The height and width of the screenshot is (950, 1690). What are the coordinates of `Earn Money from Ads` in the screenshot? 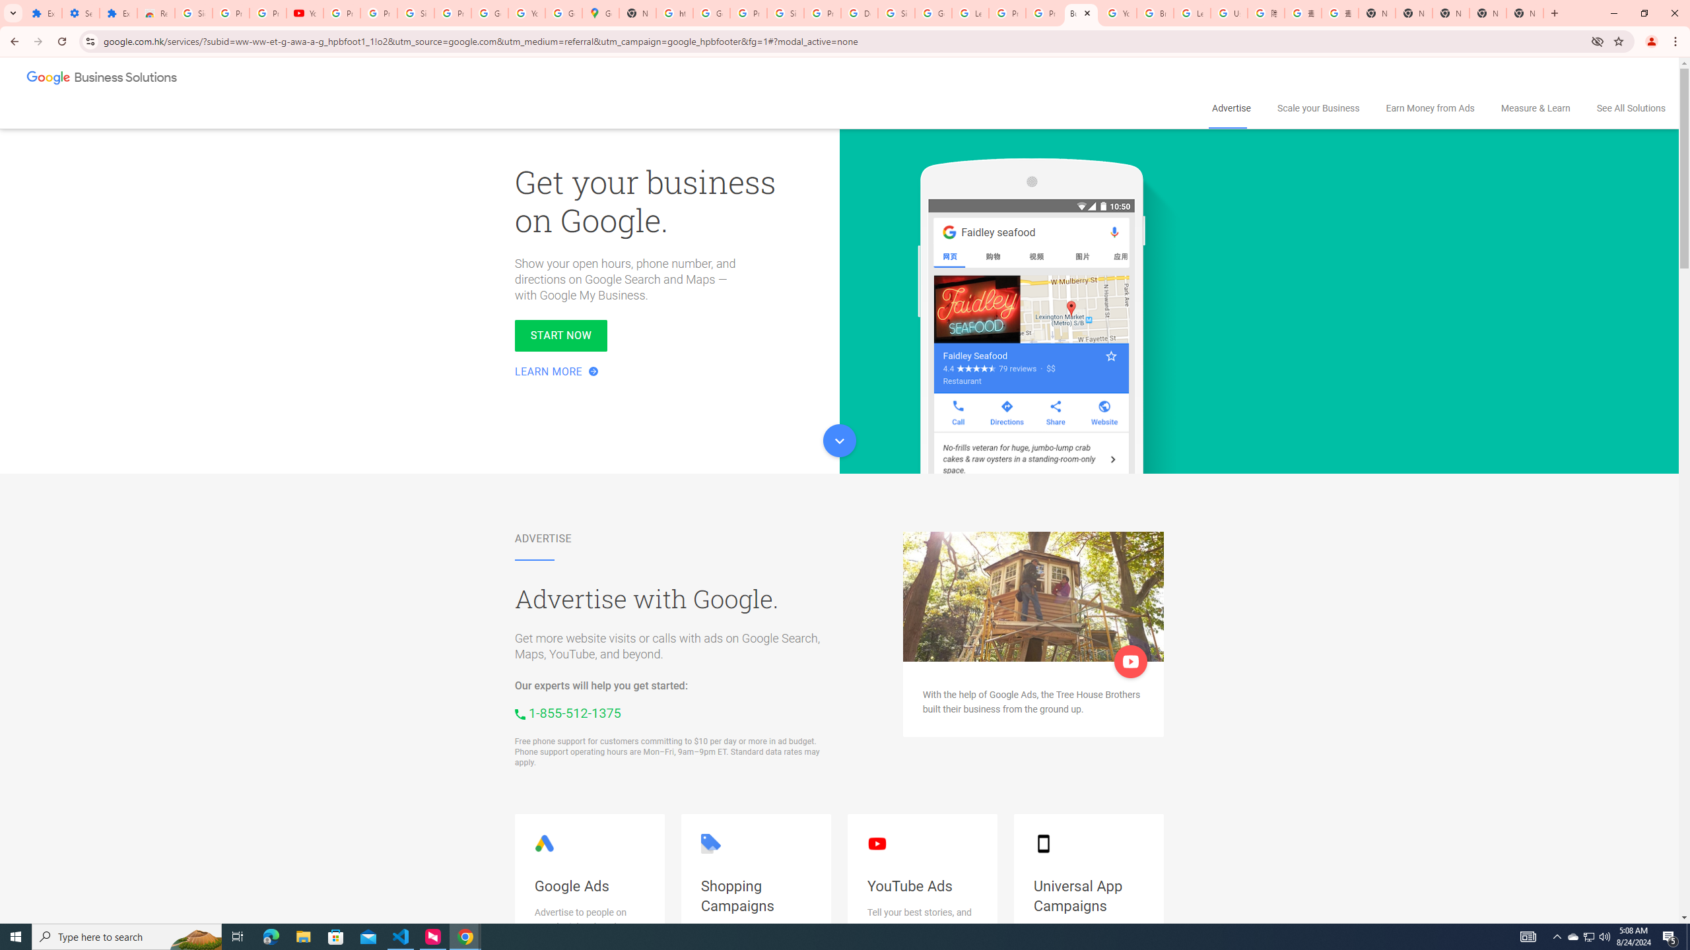 It's located at (1430, 108).